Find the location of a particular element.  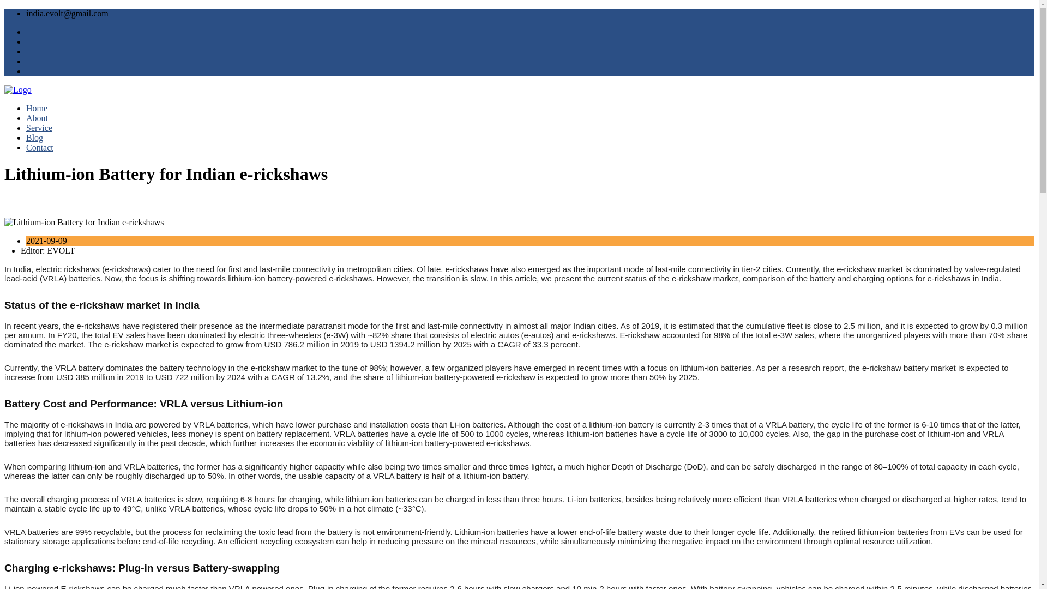

Home is located at coordinates (37, 108).